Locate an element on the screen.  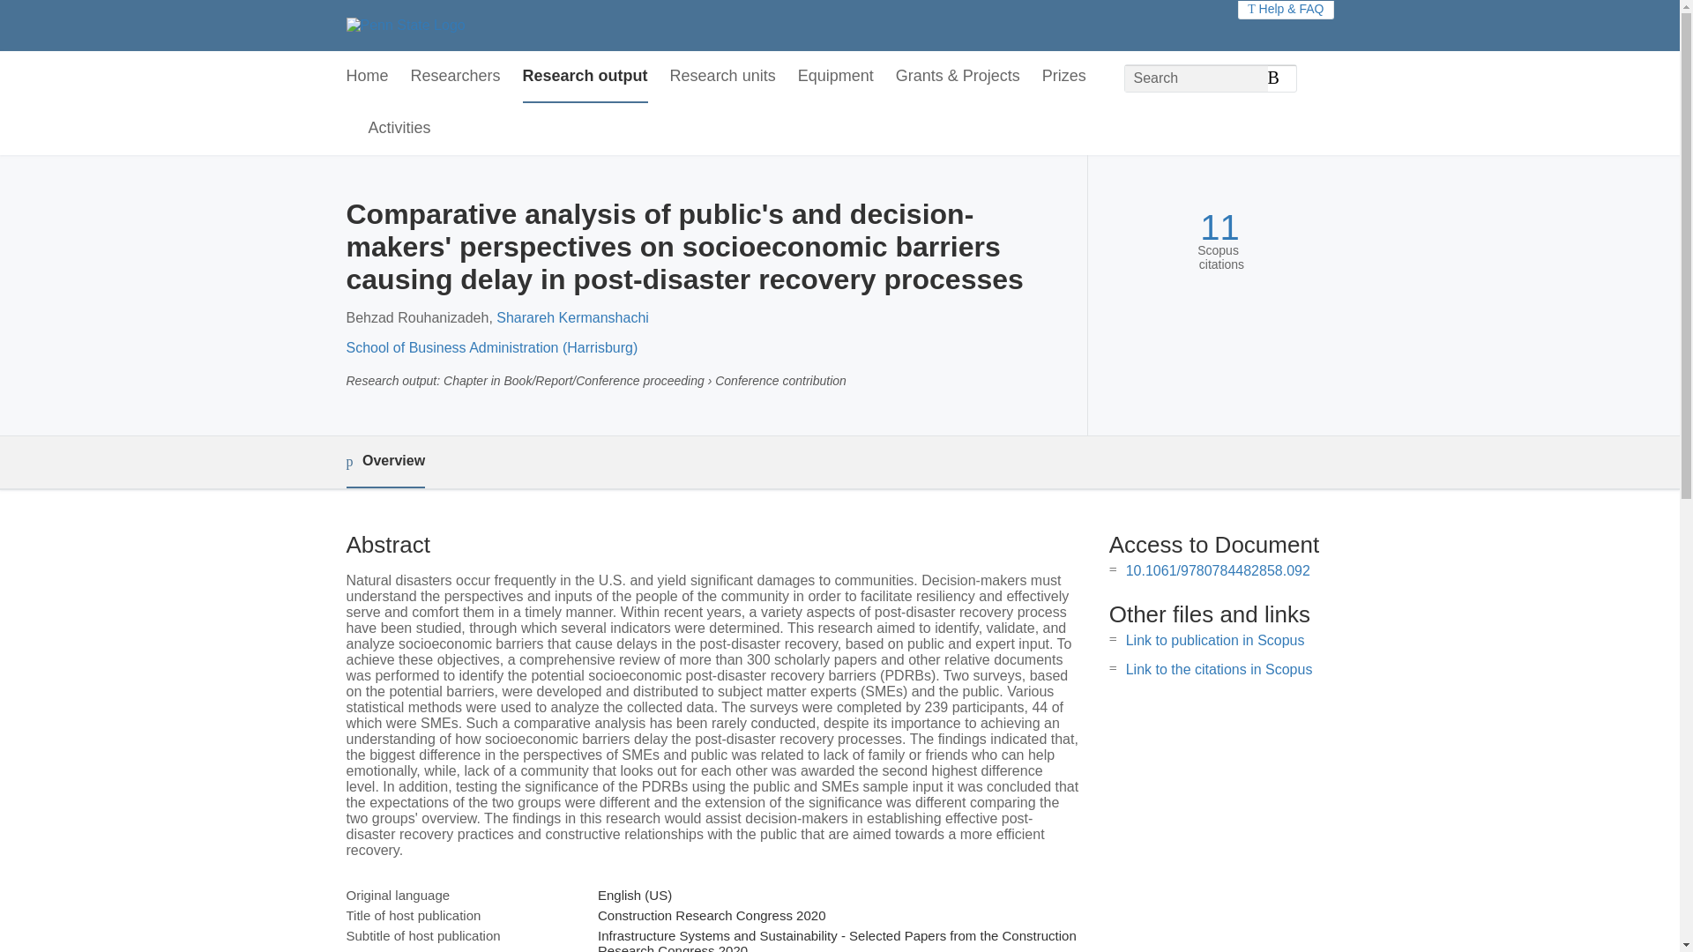
Link to the citations in Scopus is located at coordinates (1219, 668).